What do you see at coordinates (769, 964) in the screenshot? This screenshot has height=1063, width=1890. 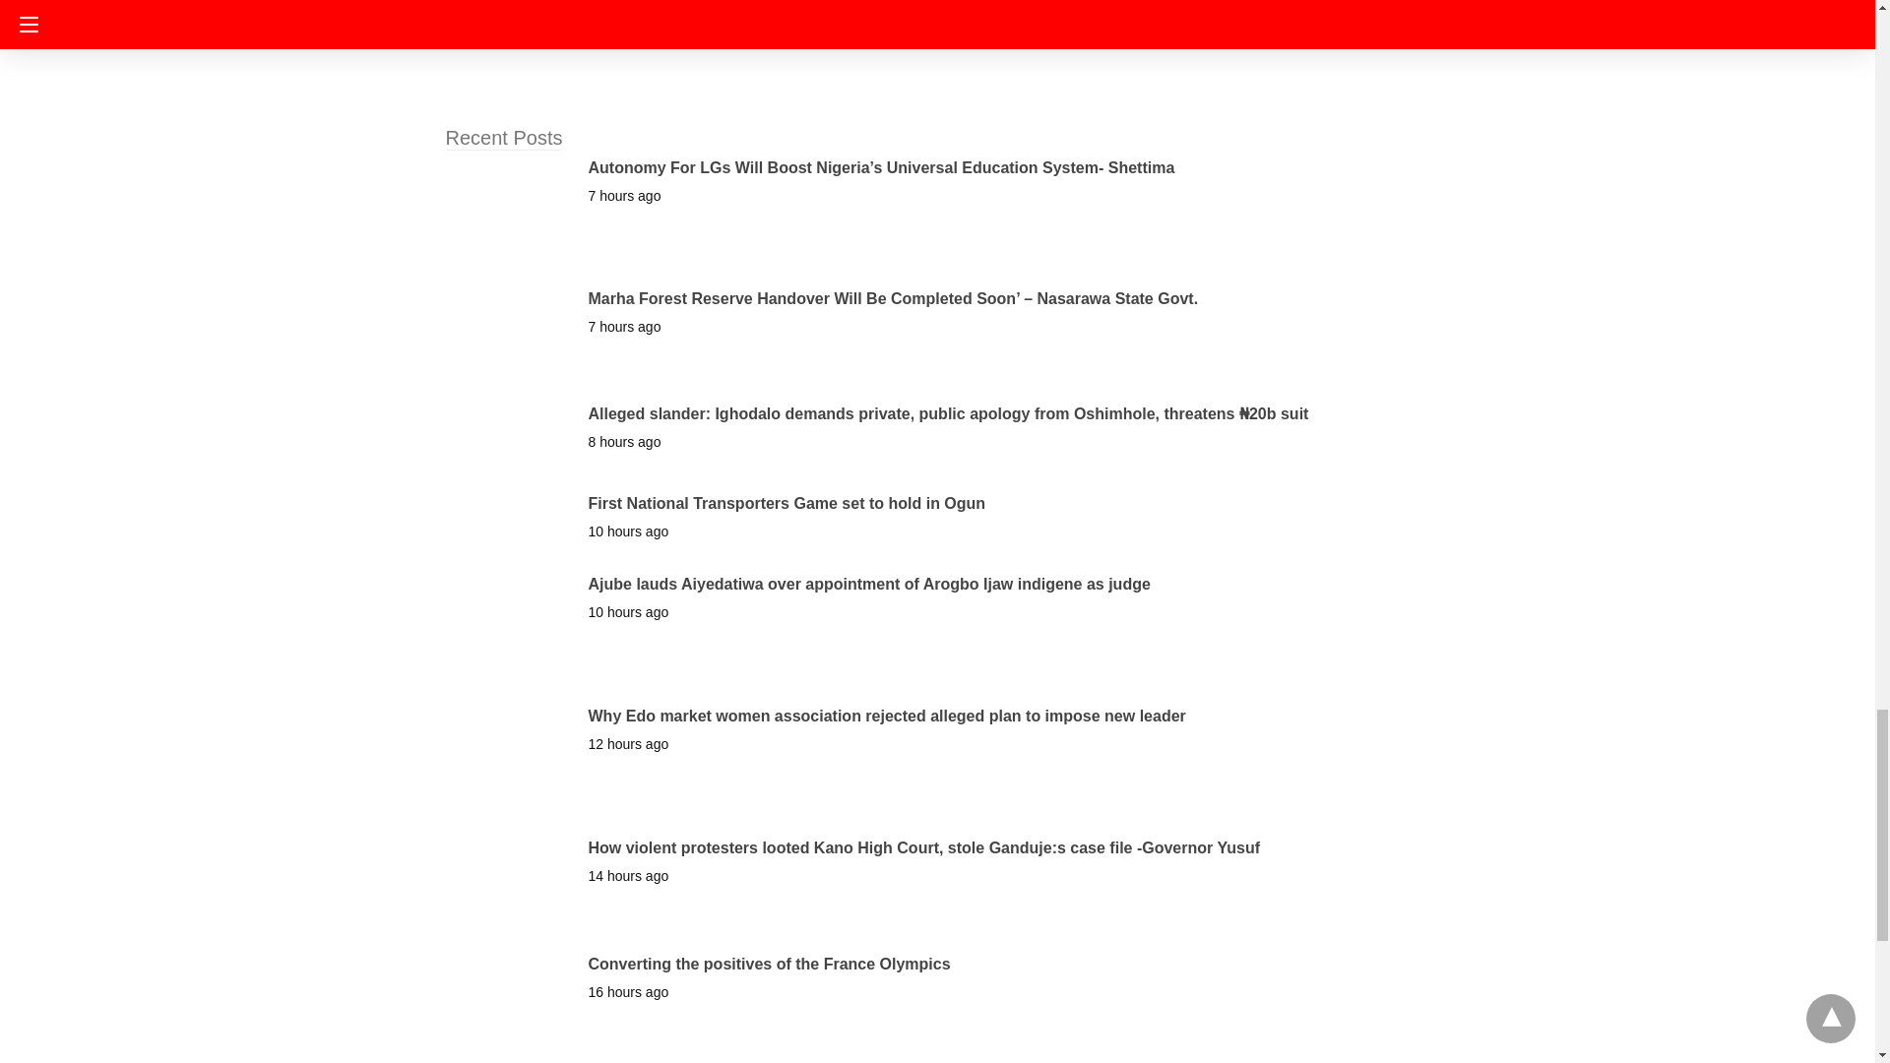 I see `Converting the positives of the France Olympics` at bounding box center [769, 964].